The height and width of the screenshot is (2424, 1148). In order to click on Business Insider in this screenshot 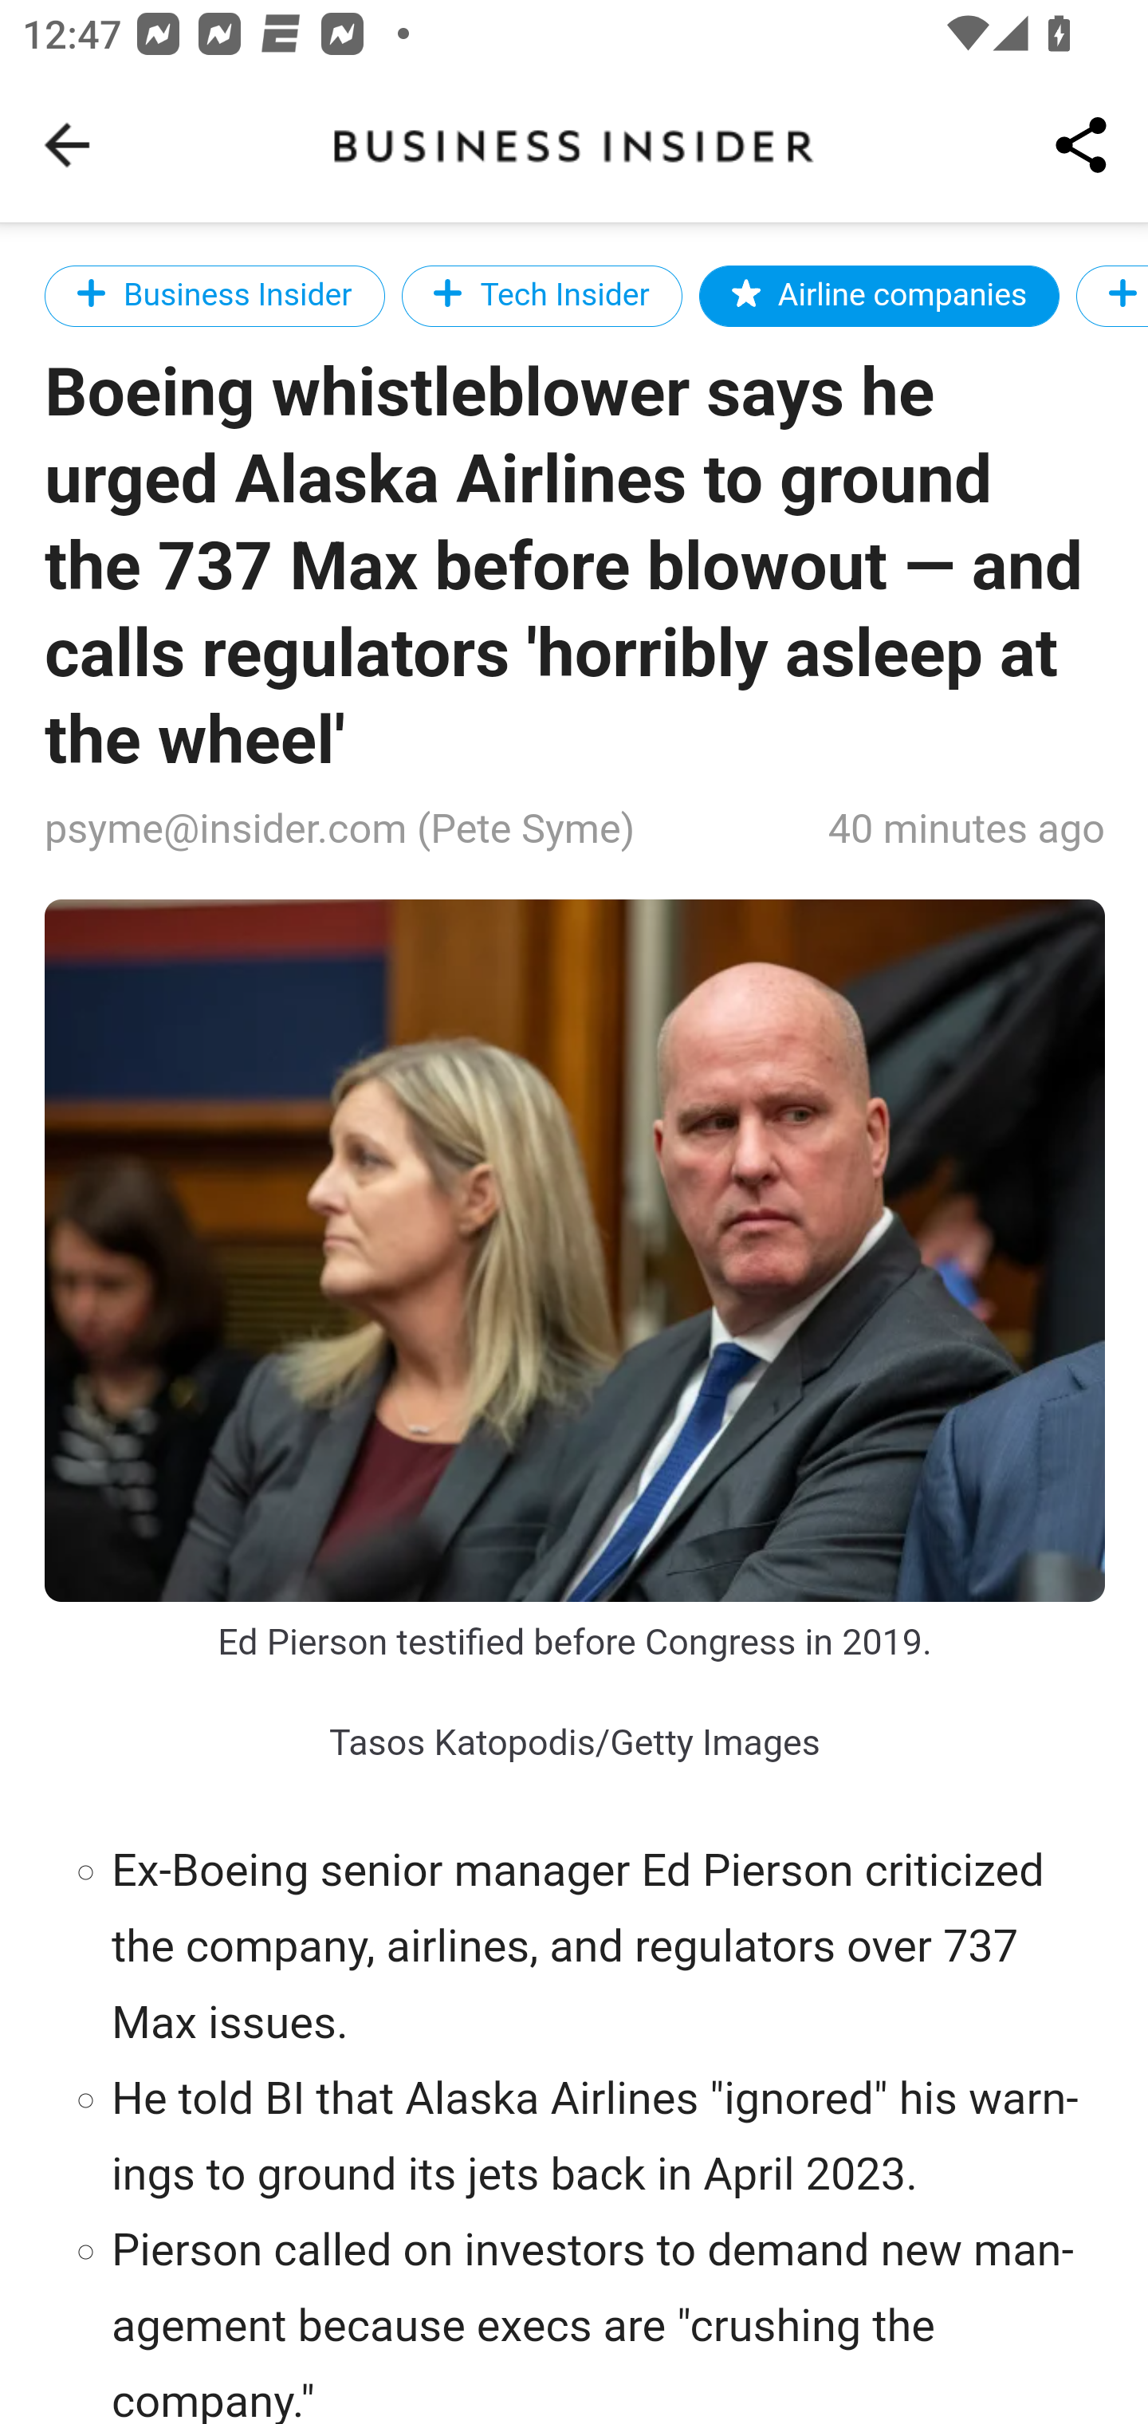, I will do `click(214, 295)`.